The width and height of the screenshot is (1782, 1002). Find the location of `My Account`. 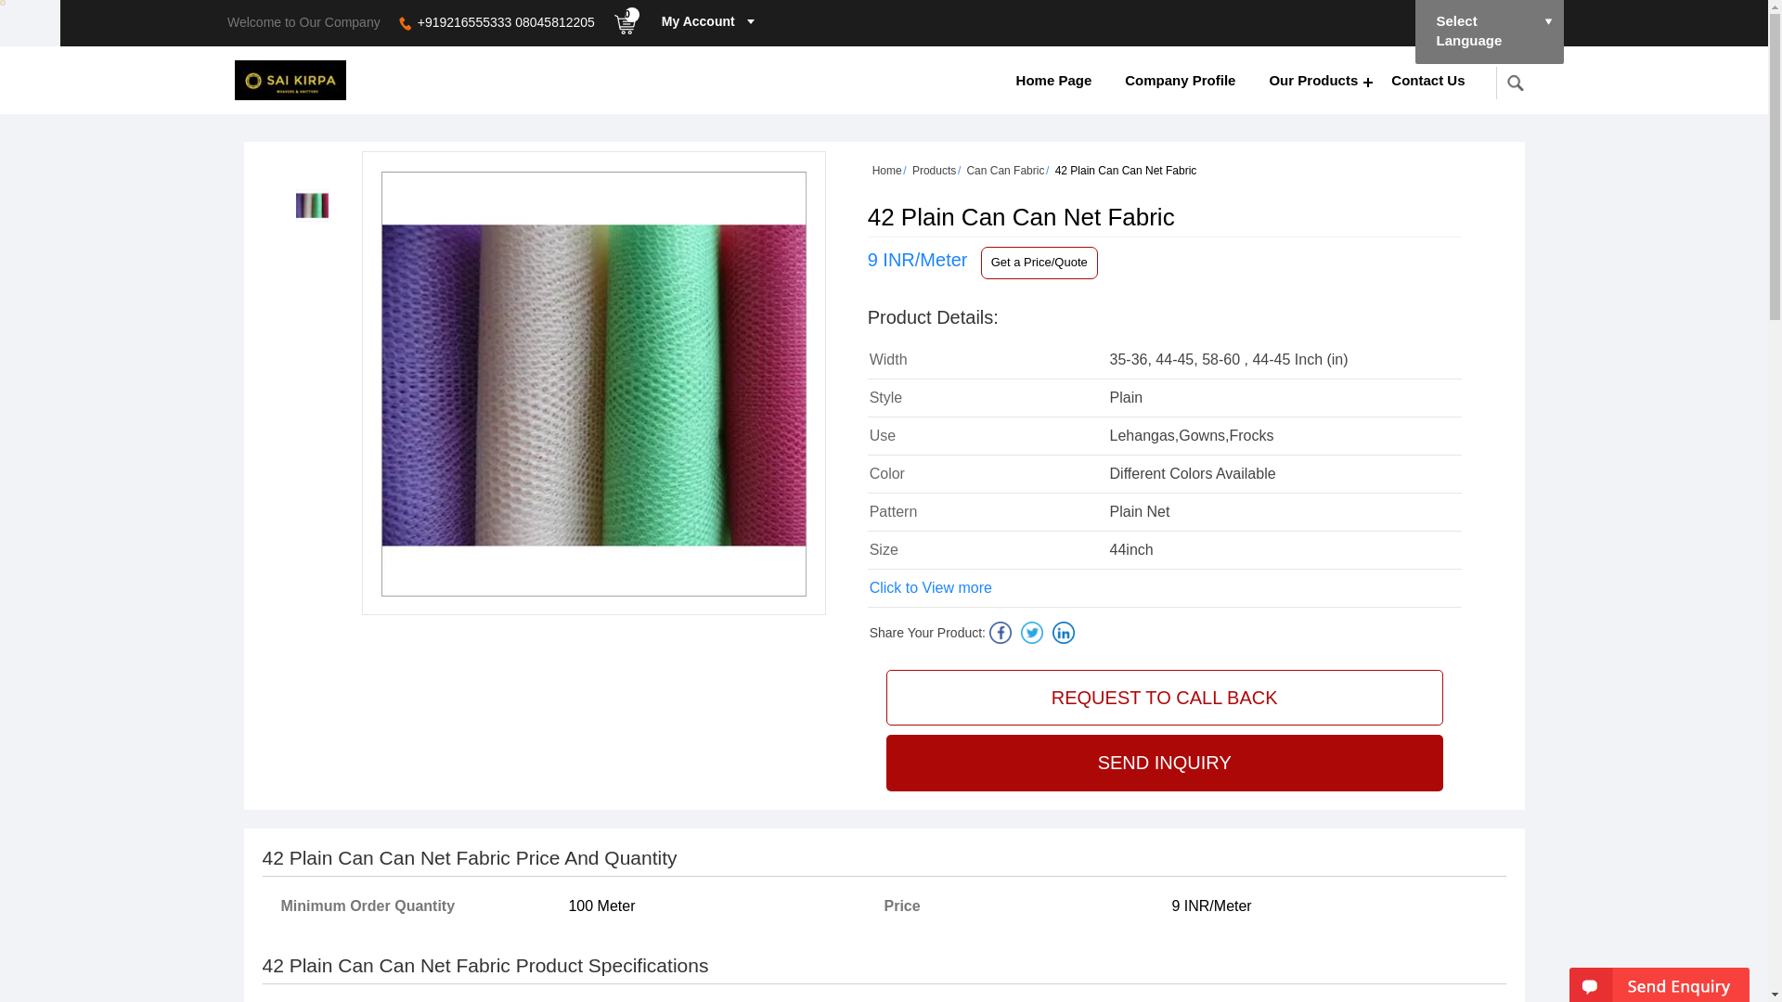

My Account is located at coordinates (700, 17).